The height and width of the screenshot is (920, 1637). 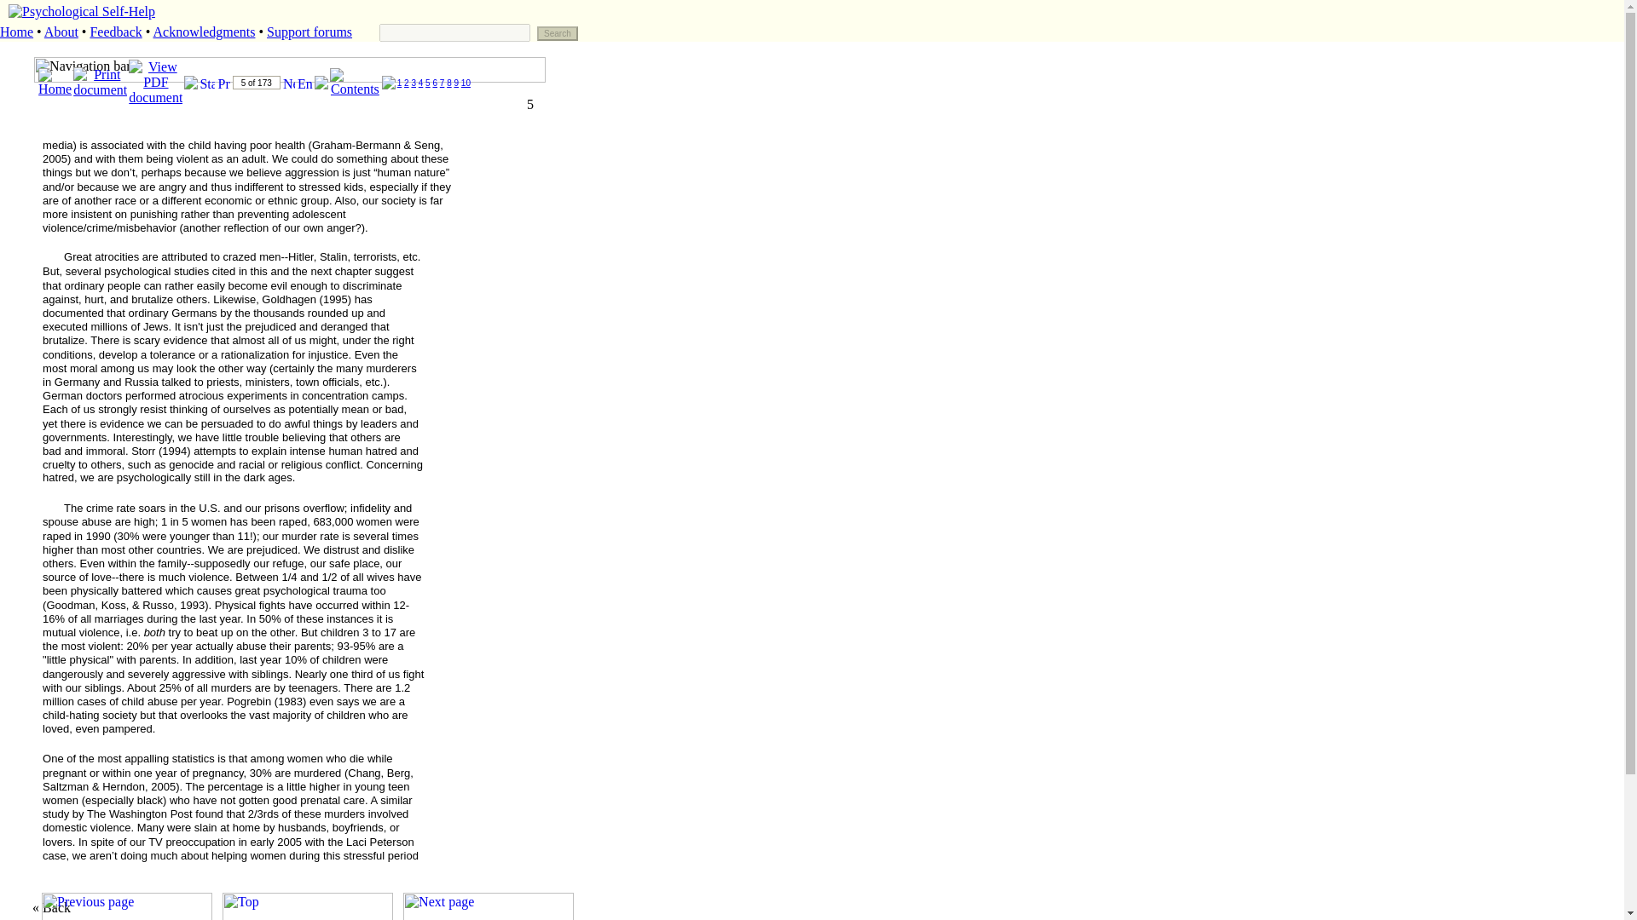 I want to click on Support forums, so click(x=309, y=32).